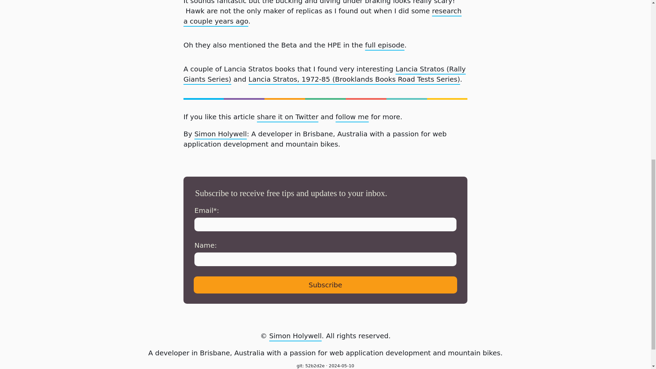 This screenshot has width=656, height=369. Describe the element at coordinates (352, 117) in the screenshot. I see `follow me` at that location.